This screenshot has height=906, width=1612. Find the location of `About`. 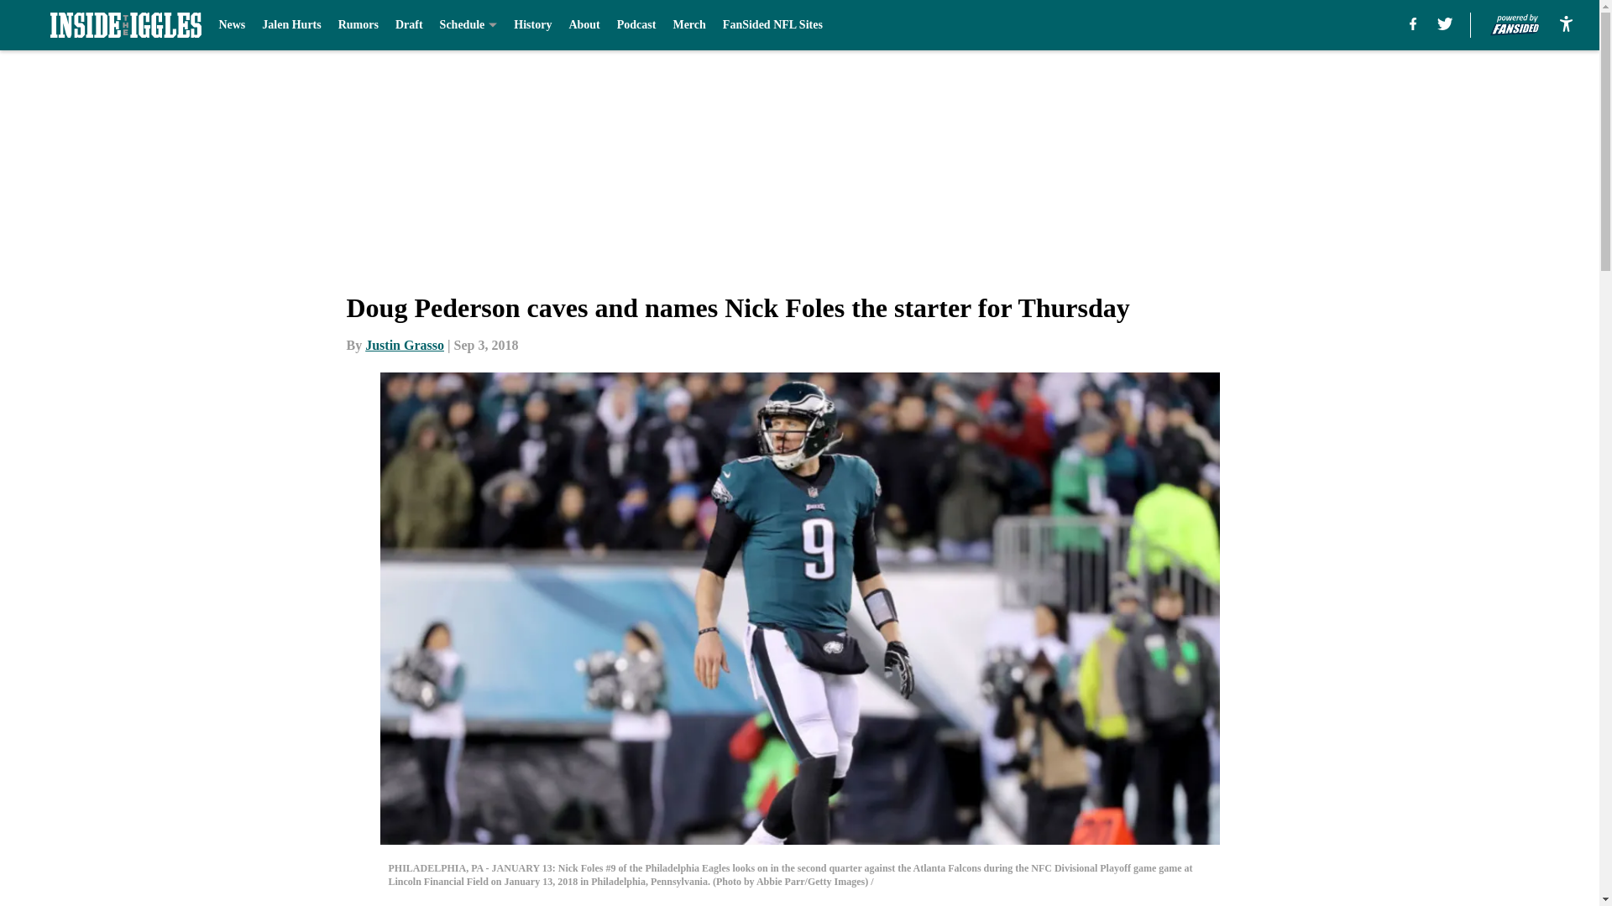

About is located at coordinates (584, 25).